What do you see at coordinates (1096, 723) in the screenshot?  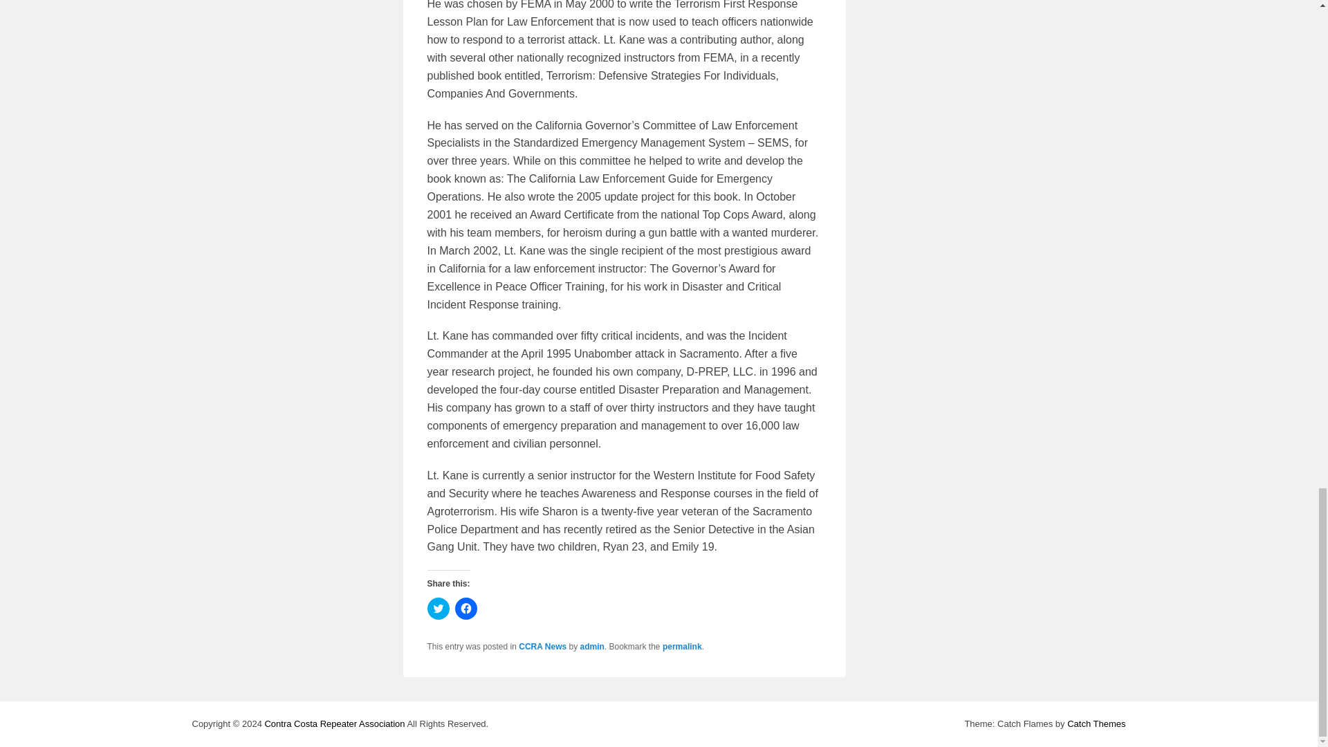 I see `Catch Themes` at bounding box center [1096, 723].